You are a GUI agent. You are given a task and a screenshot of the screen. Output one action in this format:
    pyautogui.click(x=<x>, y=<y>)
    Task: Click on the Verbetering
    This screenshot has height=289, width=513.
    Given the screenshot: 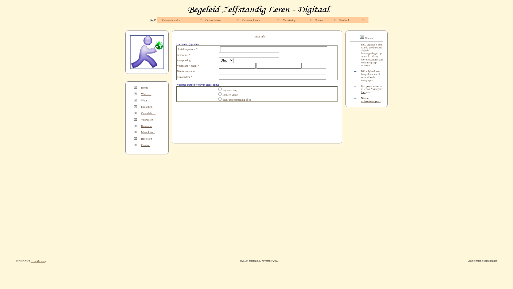 What is the action you would take?
    pyautogui.click(x=297, y=20)
    